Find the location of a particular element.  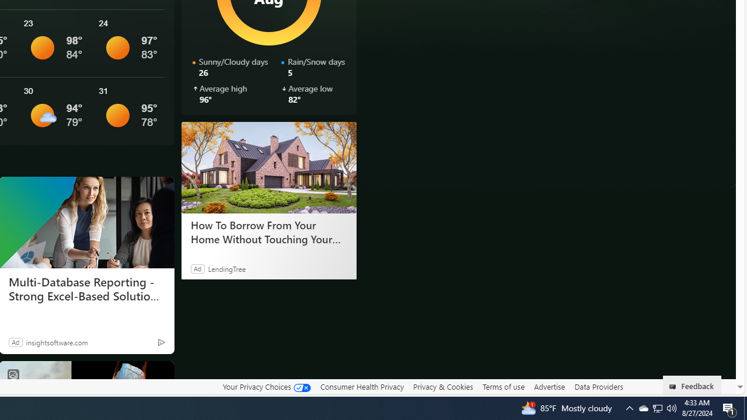

Data Providers is located at coordinates (599, 387).